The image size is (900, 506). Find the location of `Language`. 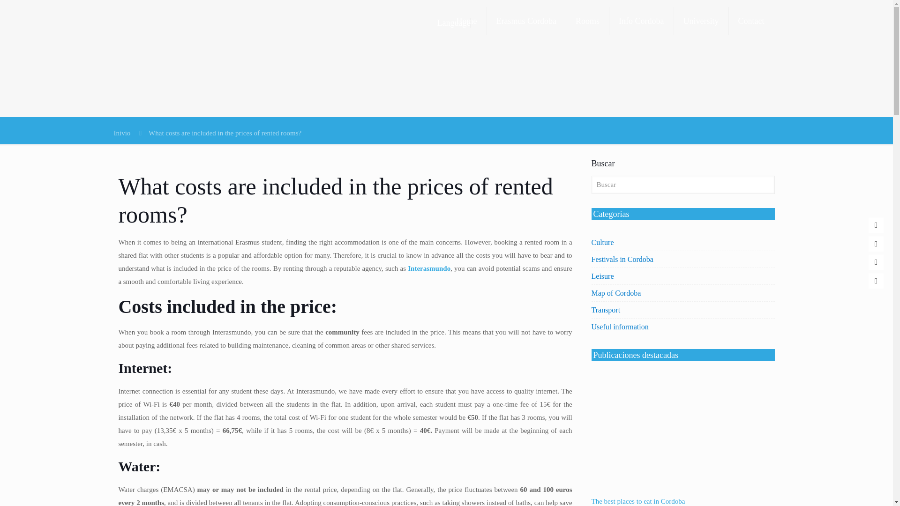

Language is located at coordinates (418, 23).